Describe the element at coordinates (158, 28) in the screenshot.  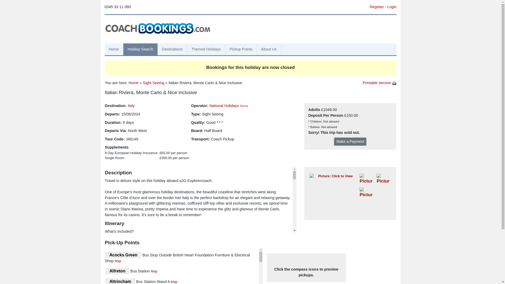
I see `Coach Bookings: Home` at that location.